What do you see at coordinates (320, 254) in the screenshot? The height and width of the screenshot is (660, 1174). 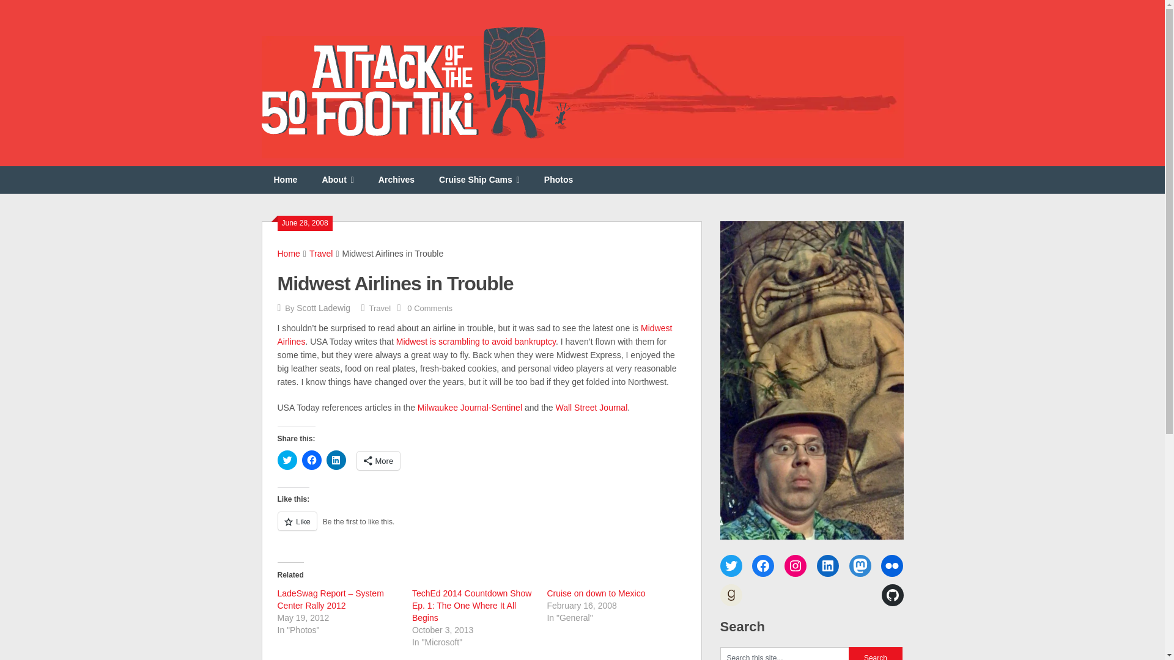 I see `Travel` at bounding box center [320, 254].